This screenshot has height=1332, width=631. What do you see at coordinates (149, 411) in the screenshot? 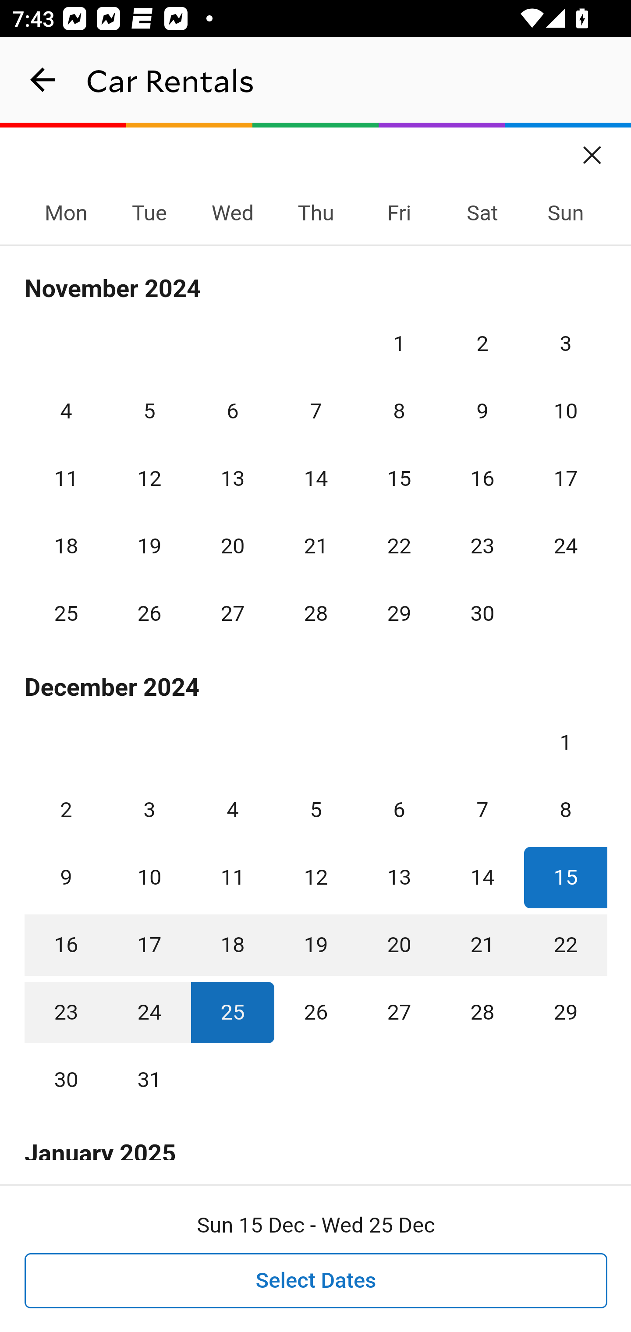
I see `5 November 2024` at bounding box center [149, 411].